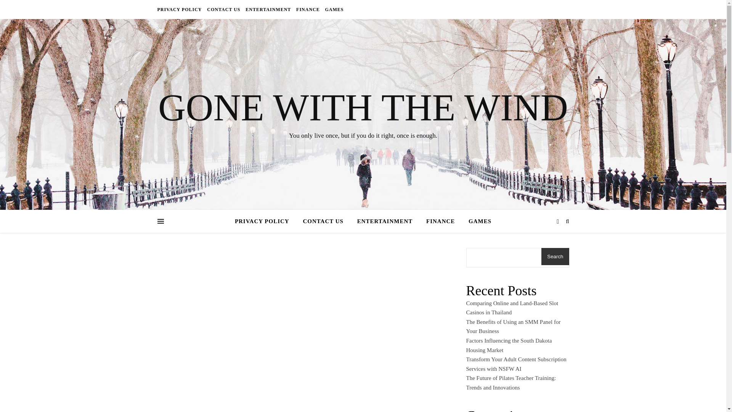 The width and height of the screenshot is (732, 412). What do you see at coordinates (223, 9) in the screenshot?
I see `CONTACT US` at bounding box center [223, 9].